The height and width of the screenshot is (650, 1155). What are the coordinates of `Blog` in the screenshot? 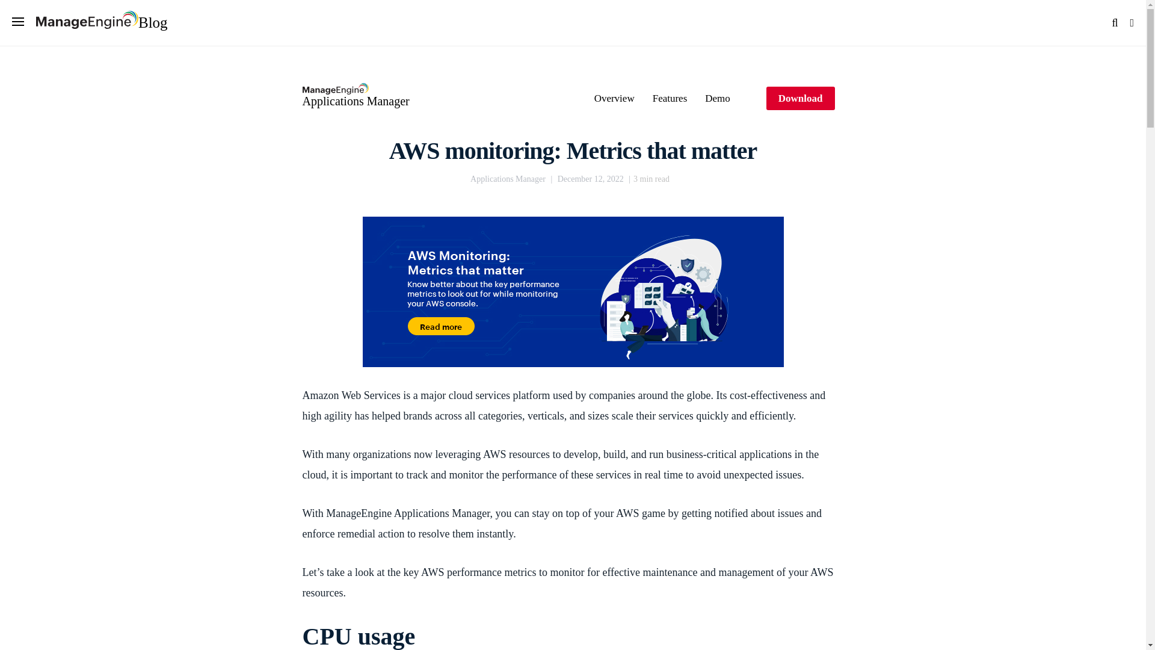 It's located at (101, 22).